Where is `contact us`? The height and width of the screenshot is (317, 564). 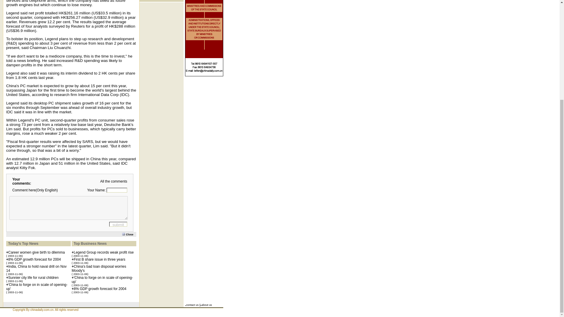 contact us is located at coordinates (192, 305).